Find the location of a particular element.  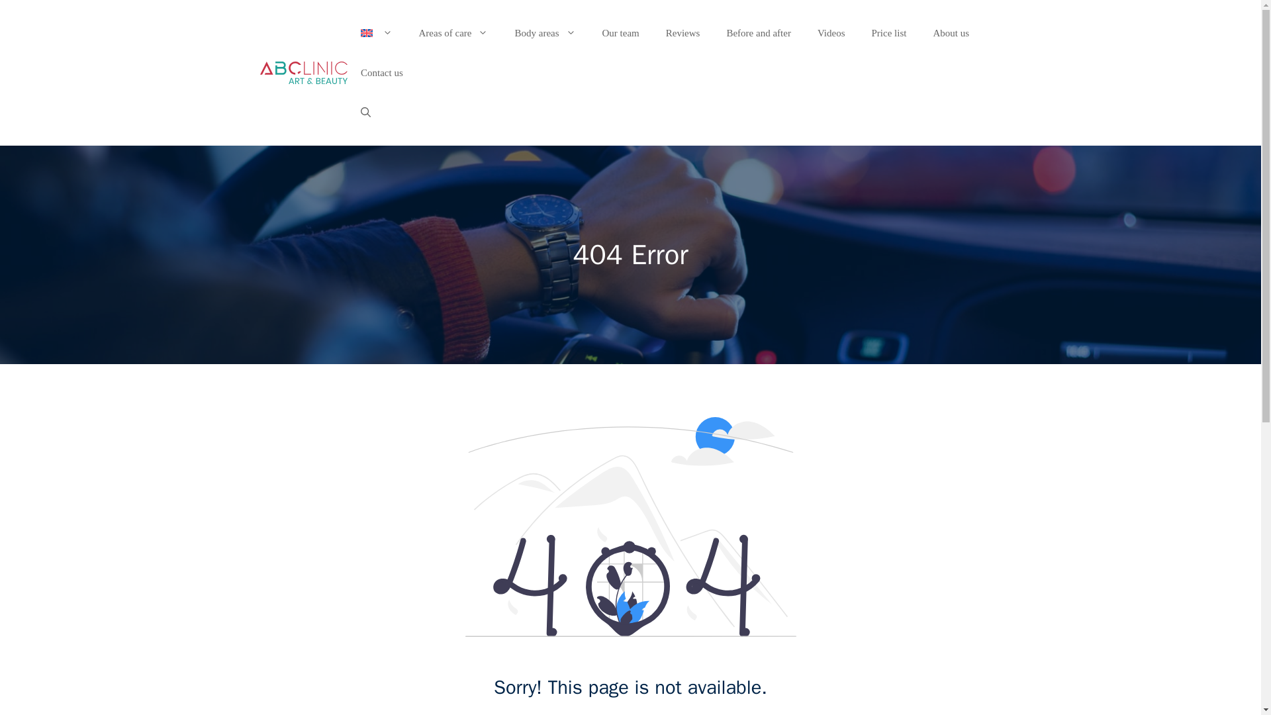

Price list is located at coordinates (888, 33).